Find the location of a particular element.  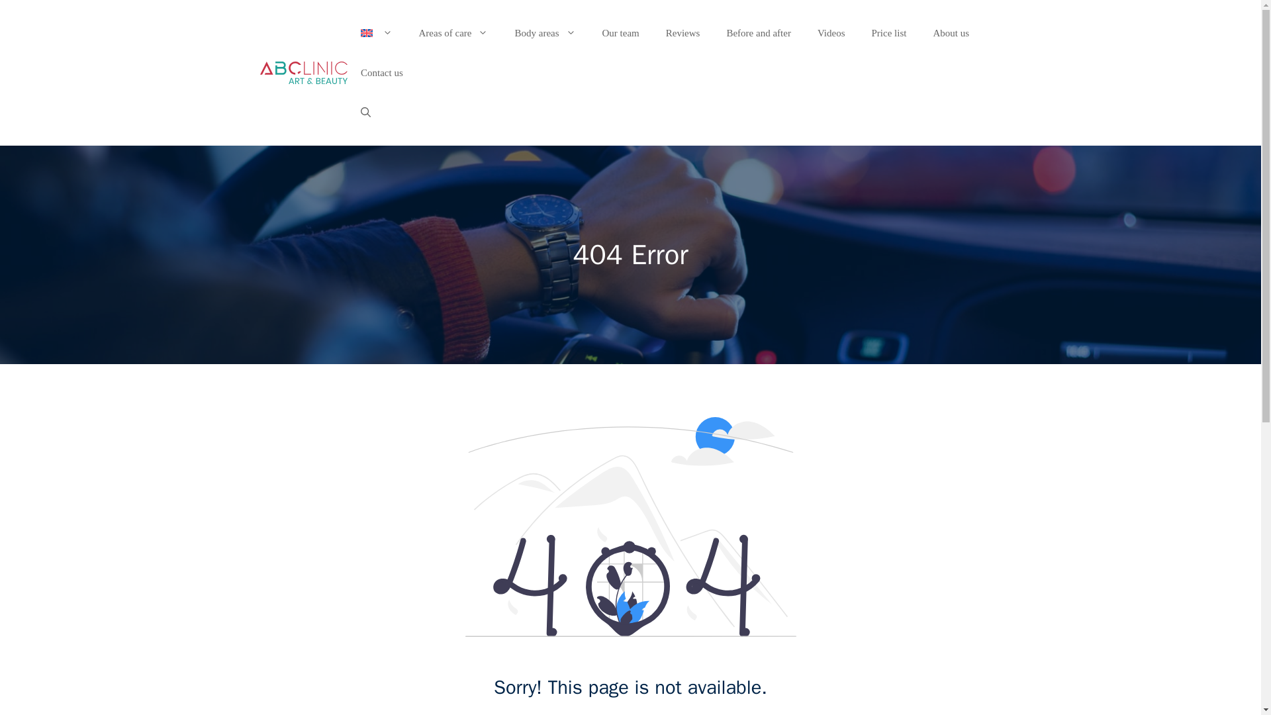

Price list is located at coordinates (888, 33).